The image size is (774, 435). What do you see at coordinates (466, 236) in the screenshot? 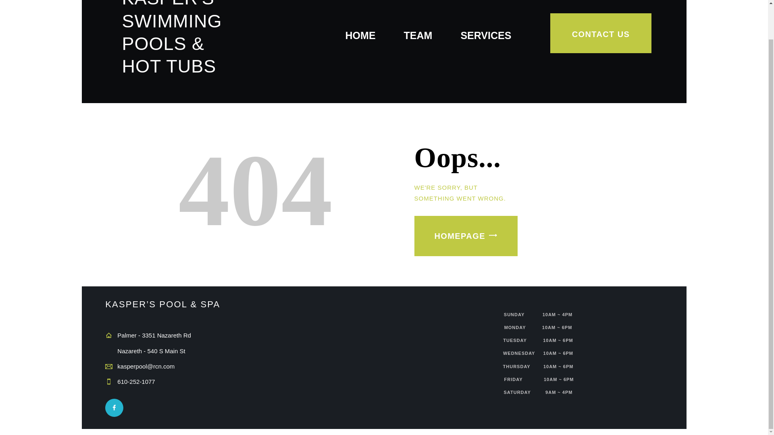
I see `HOMEPAGE` at bounding box center [466, 236].